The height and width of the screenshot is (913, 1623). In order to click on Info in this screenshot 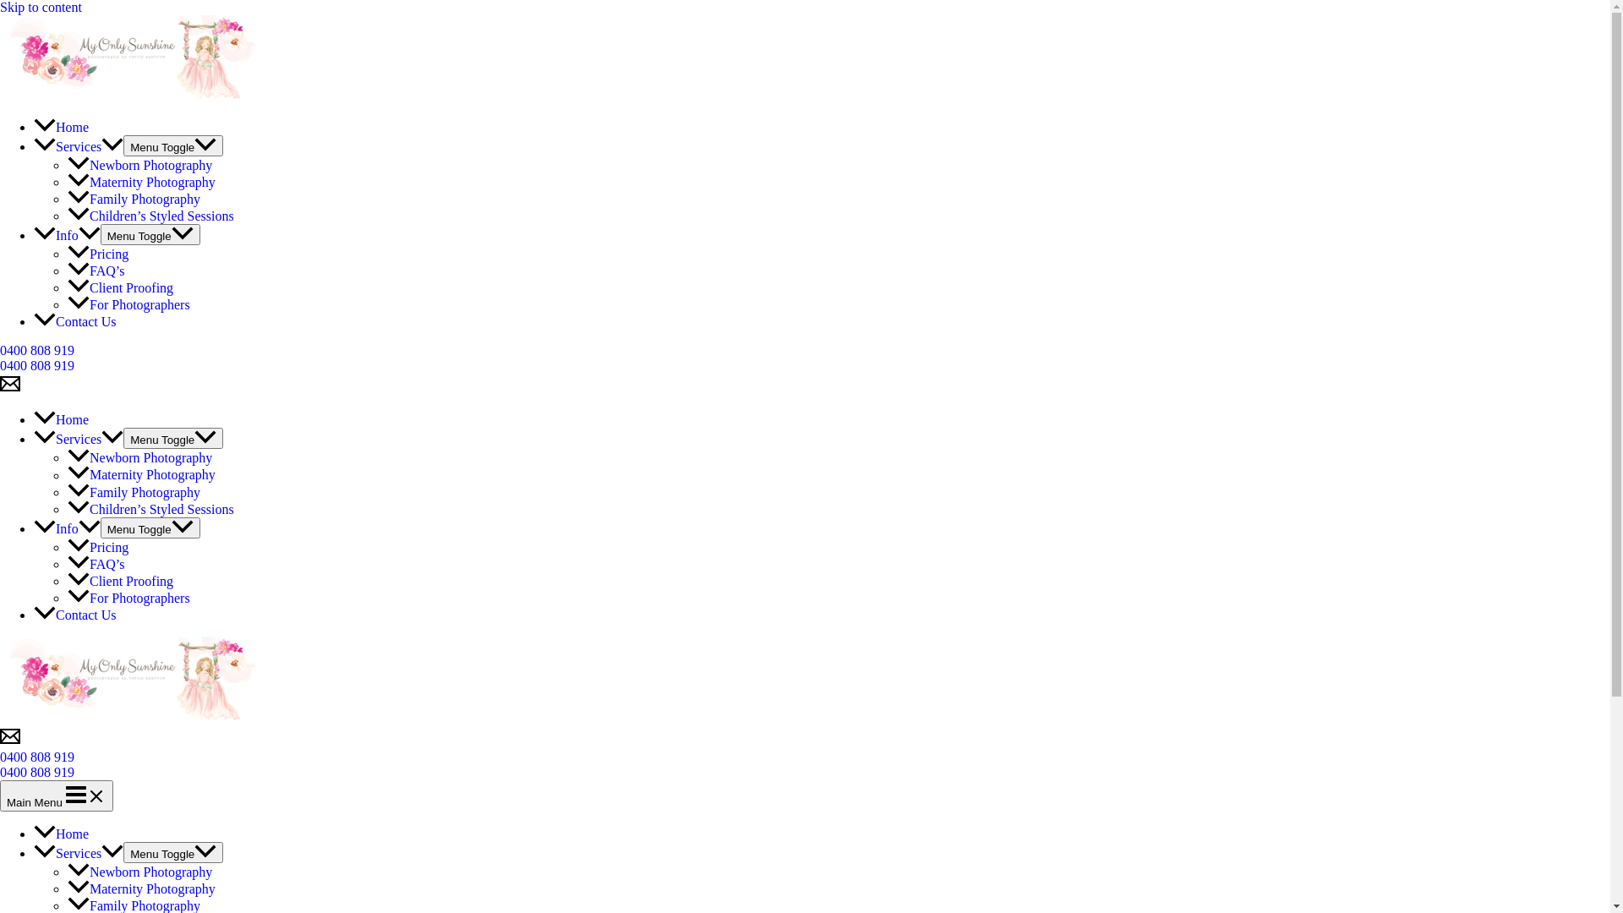, I will do `click(68, 529)`.